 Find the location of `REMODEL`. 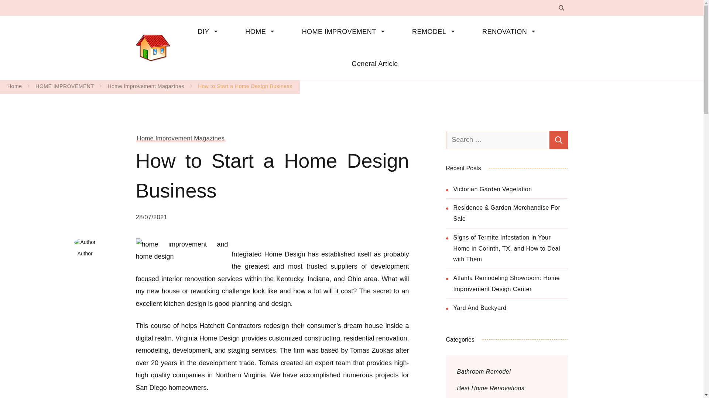

REMODEL is located at coordinates (436, 32).